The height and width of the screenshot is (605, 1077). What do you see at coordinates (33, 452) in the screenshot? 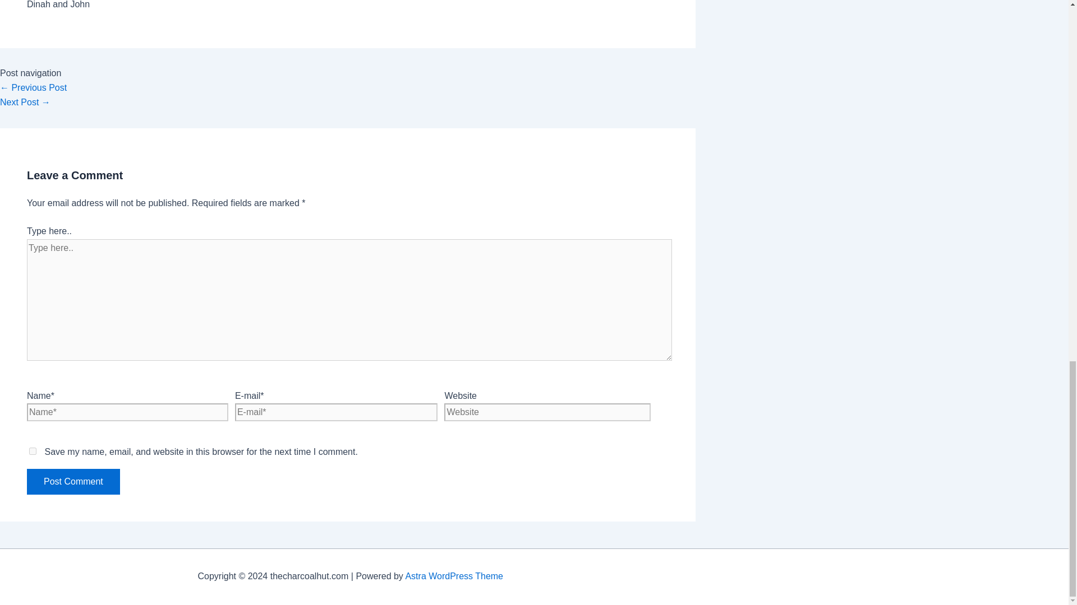
I see `yes` at bounding box center [33, 452].